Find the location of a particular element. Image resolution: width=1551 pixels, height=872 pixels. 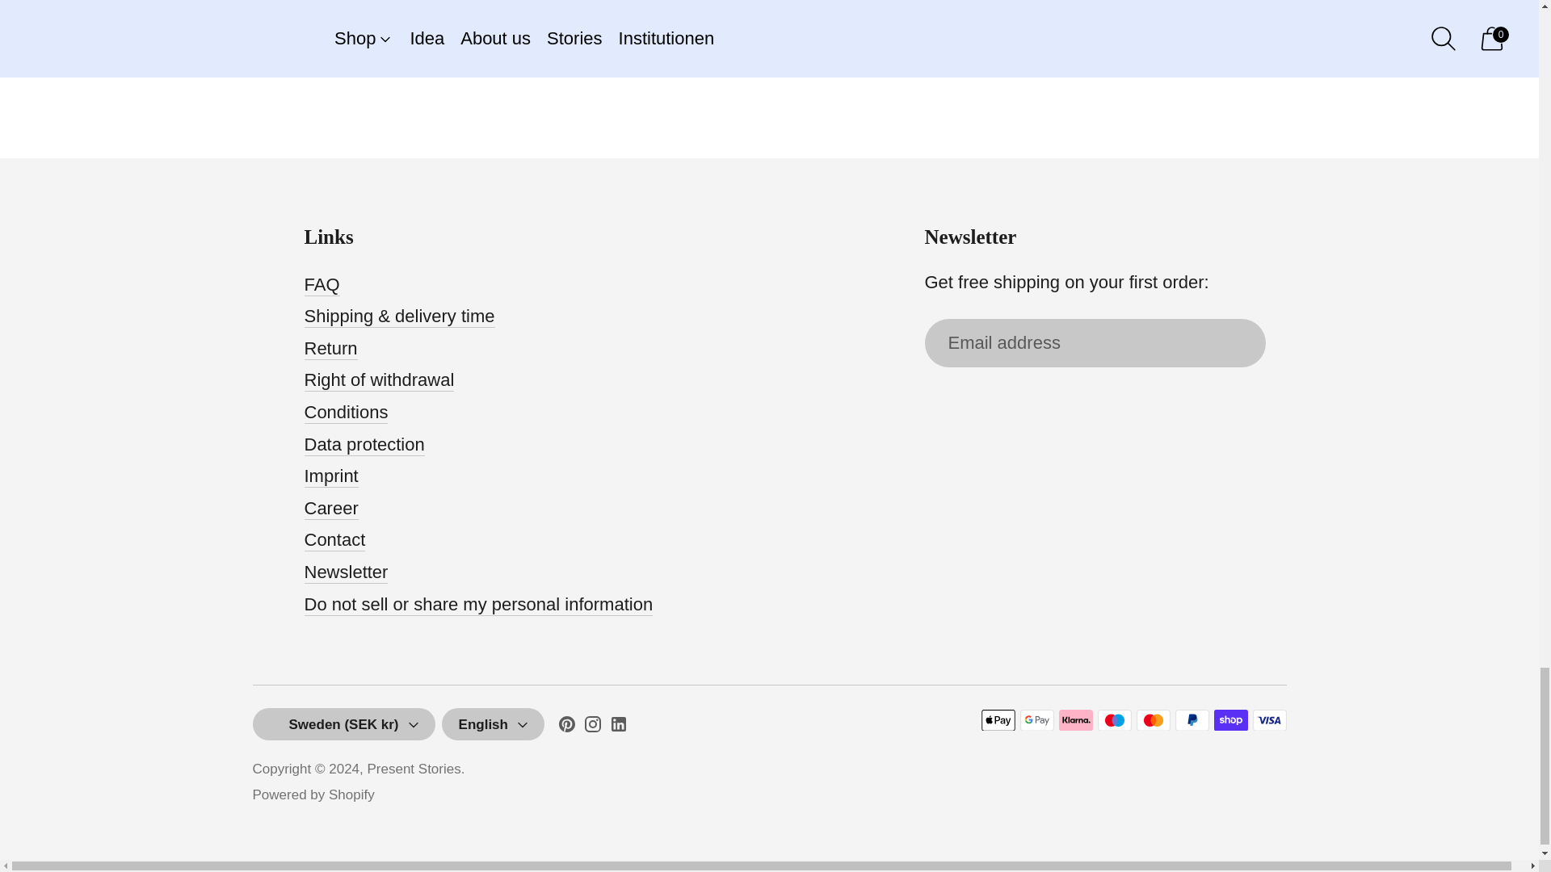

Shop Pay is located at coordinates (1229, 720).